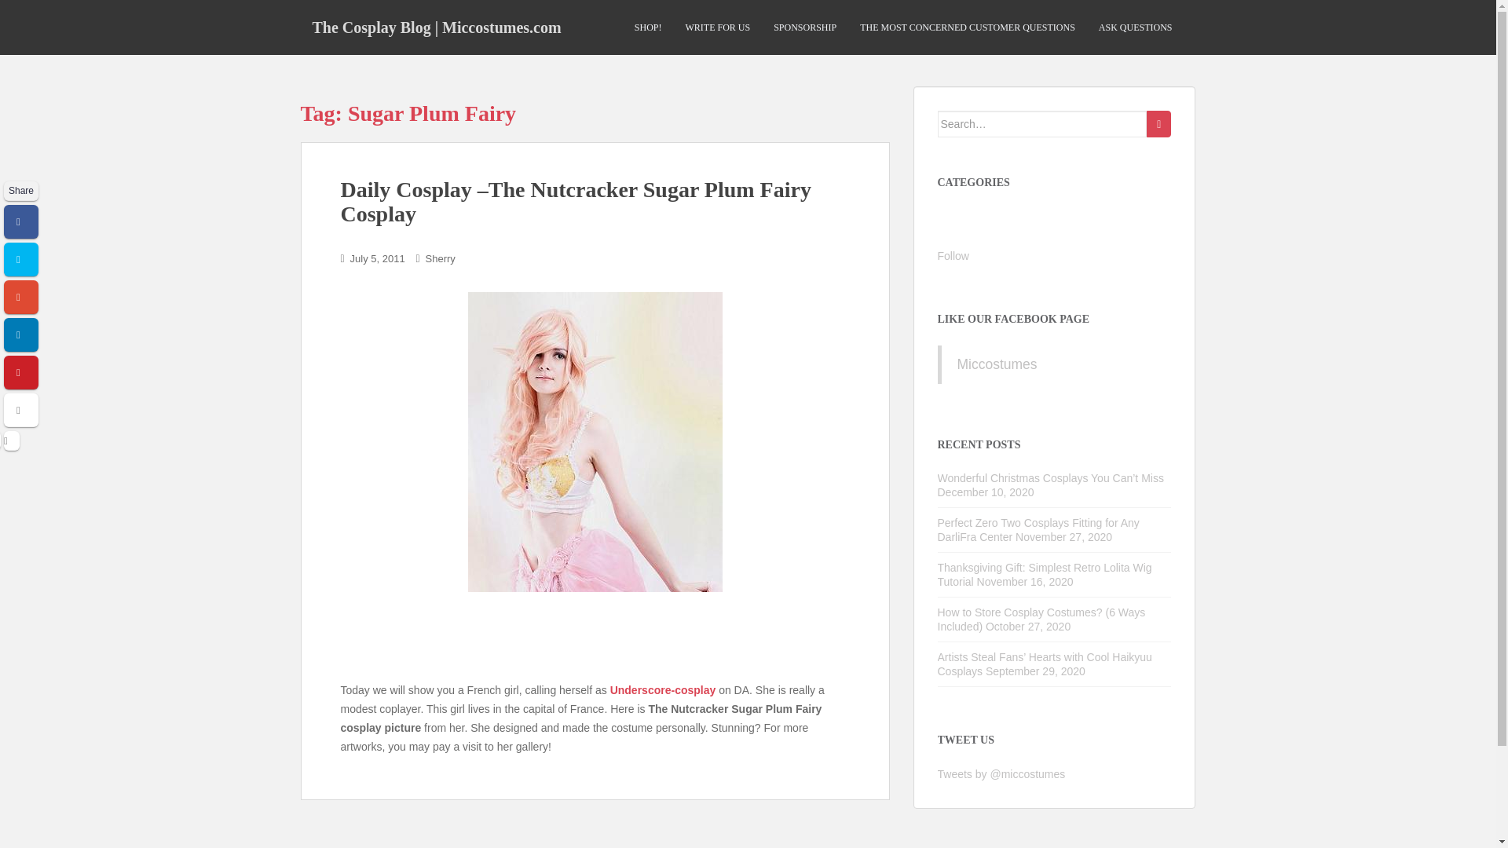 The width and height of the screenshot is (1508, 848). Describe the element at coordinates (1038, 529) in the screenshot. I see `Perfect Zero Two Cosplays Fitting for Any DarliFra Center` at that location.